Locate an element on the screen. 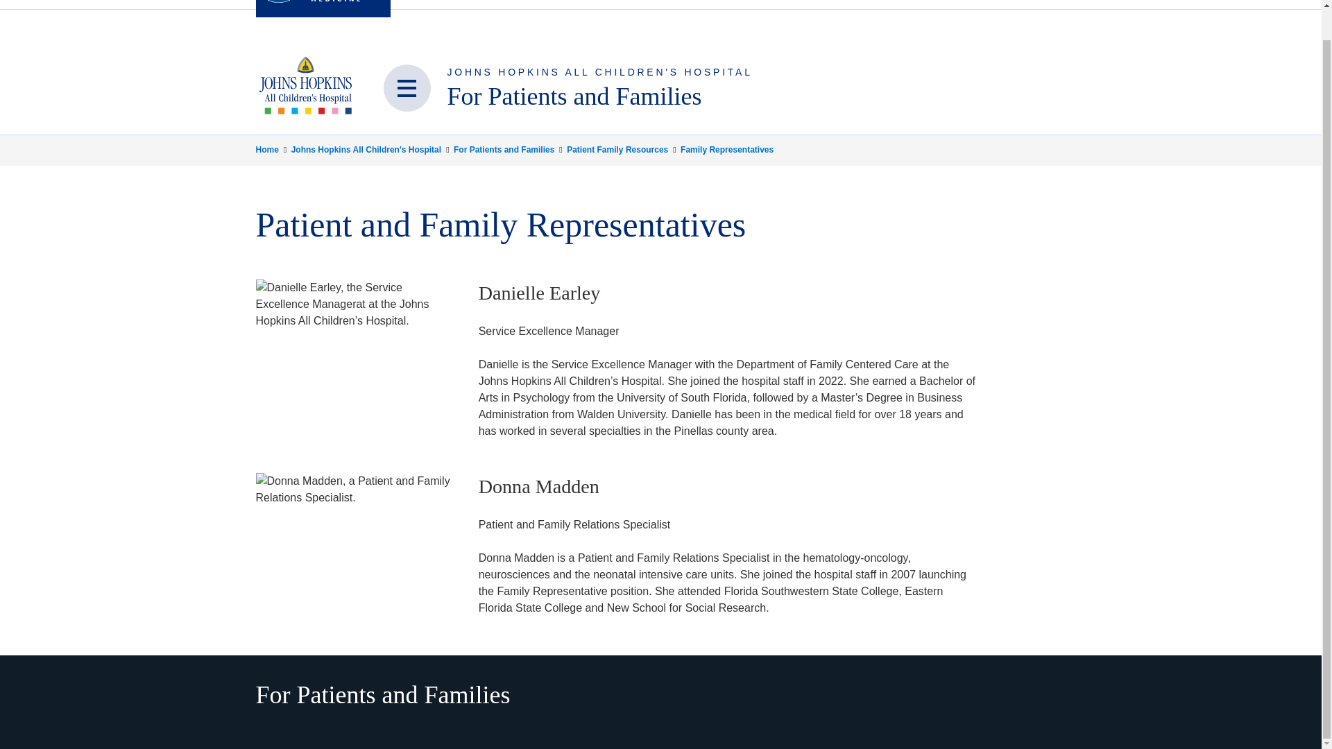 The height and width of the screenshot is (749, 1332). COVID-19 is located at coordinates (945, 4).